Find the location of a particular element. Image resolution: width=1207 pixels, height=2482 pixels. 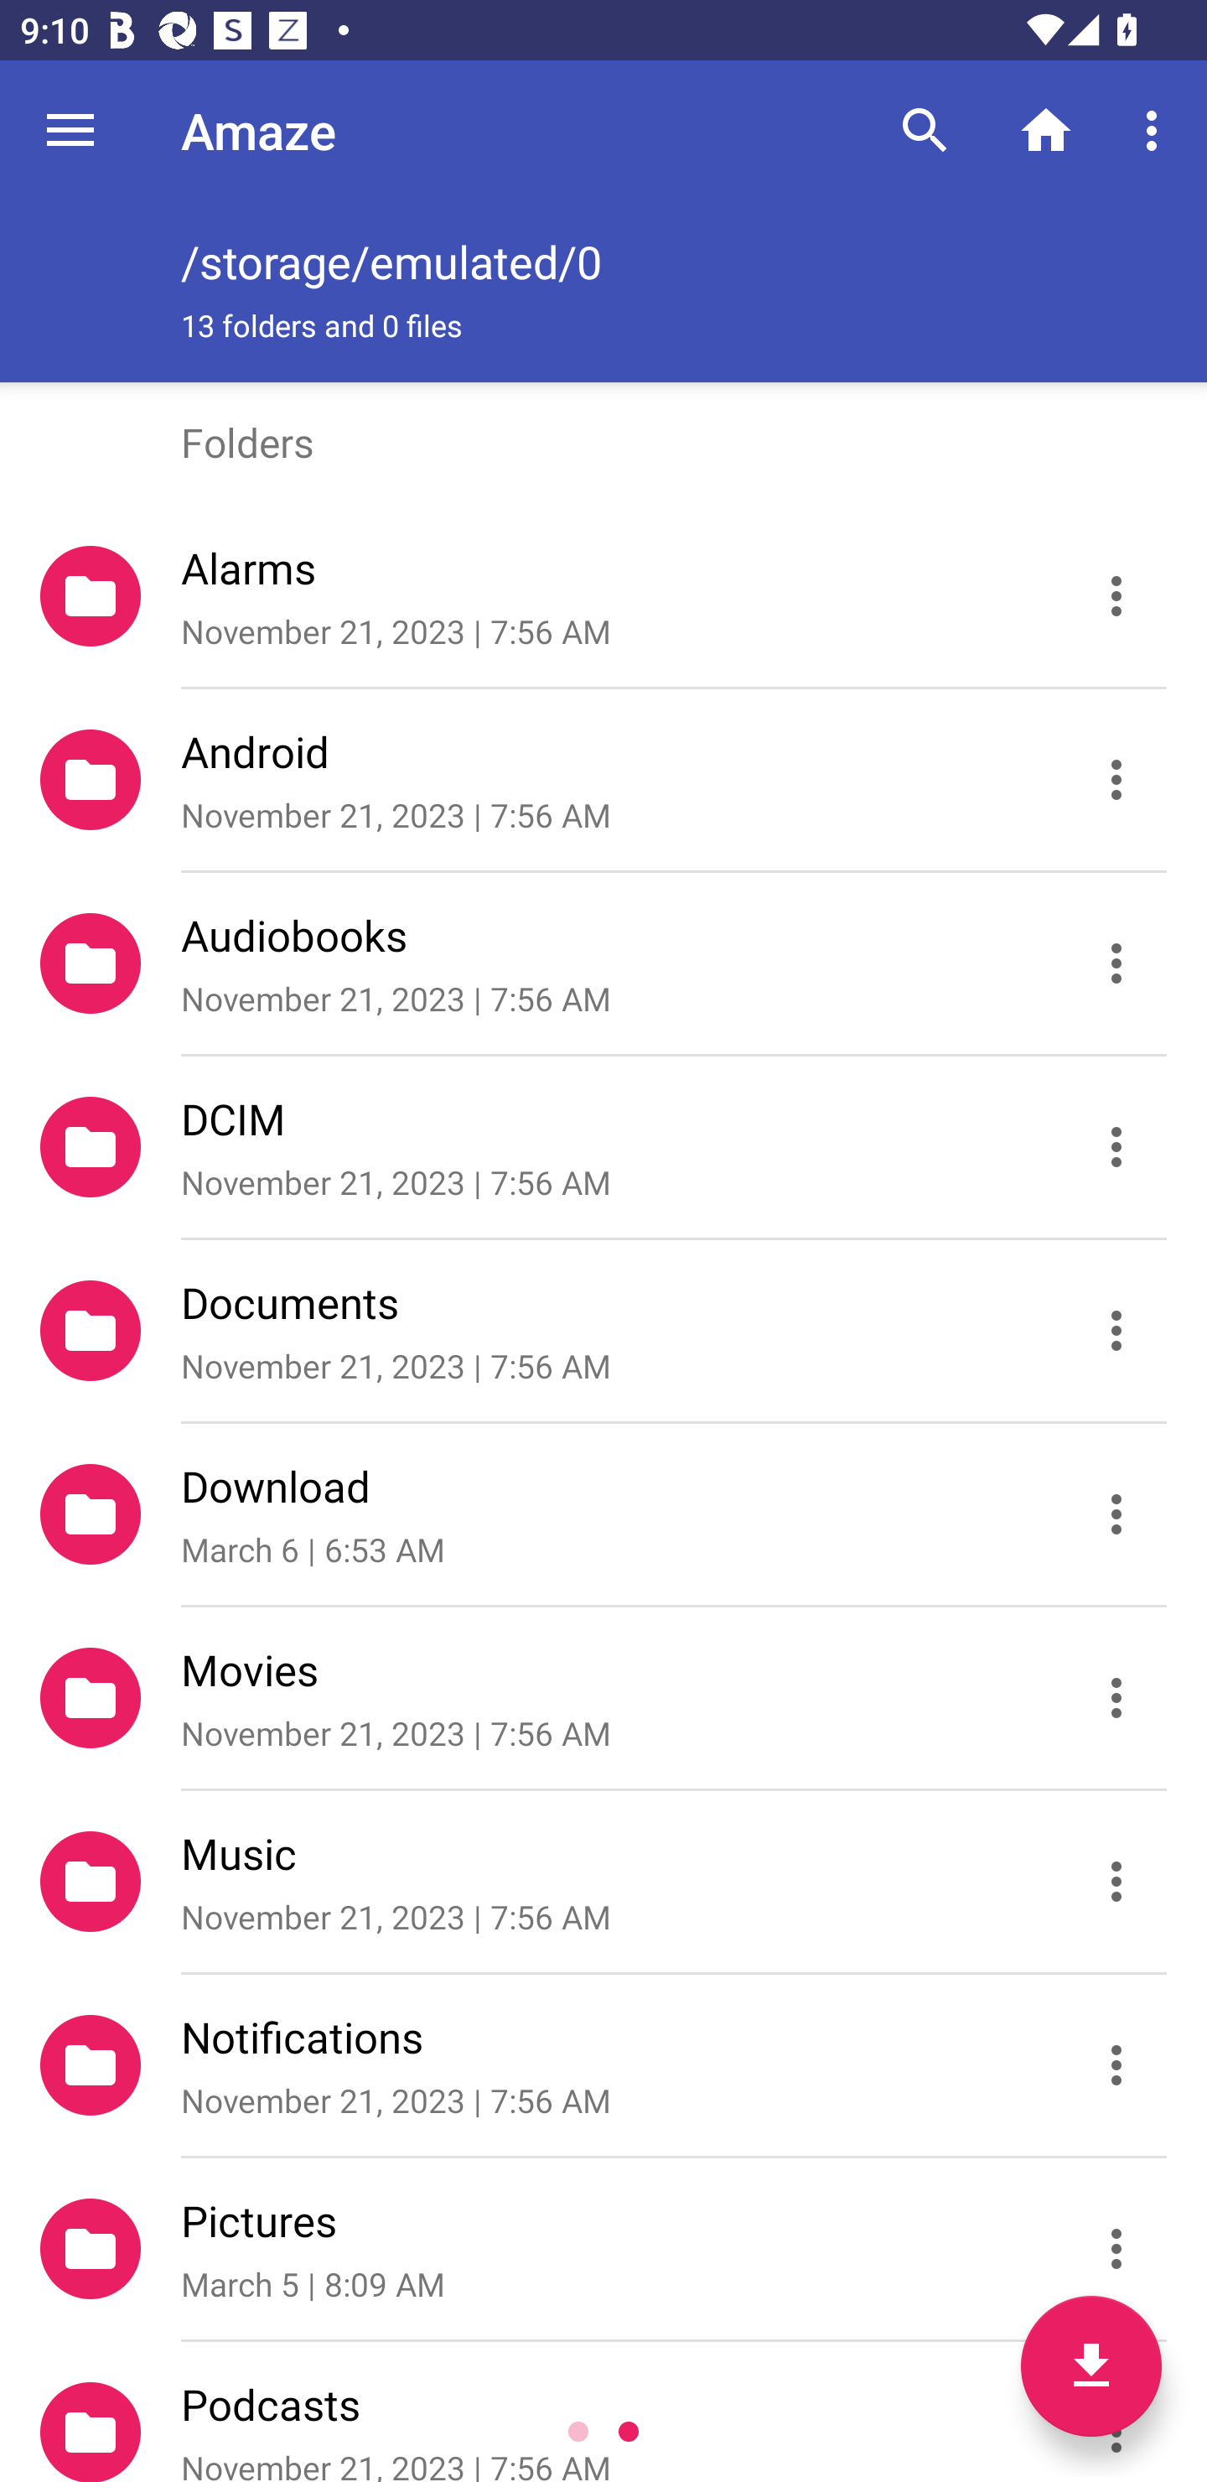

Podcasts November 21, 2023 | 7:56 AM is located at coordinates (603, 2412).